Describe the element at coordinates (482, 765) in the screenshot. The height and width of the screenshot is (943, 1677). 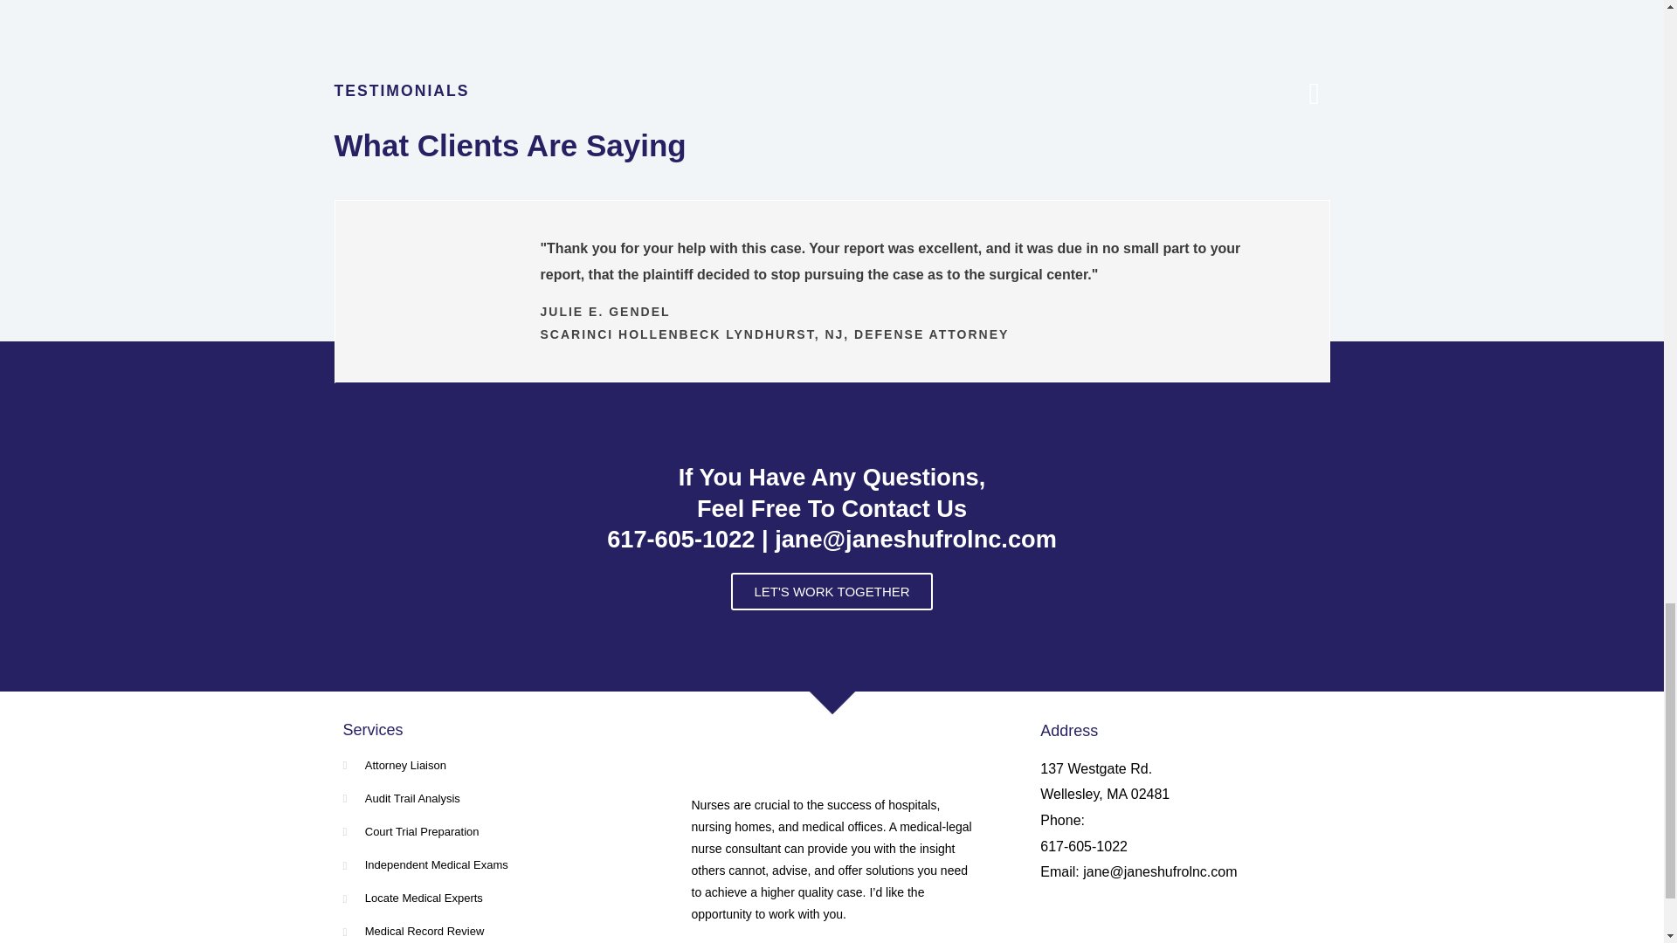
I see `Attorney Liaison` at that location.